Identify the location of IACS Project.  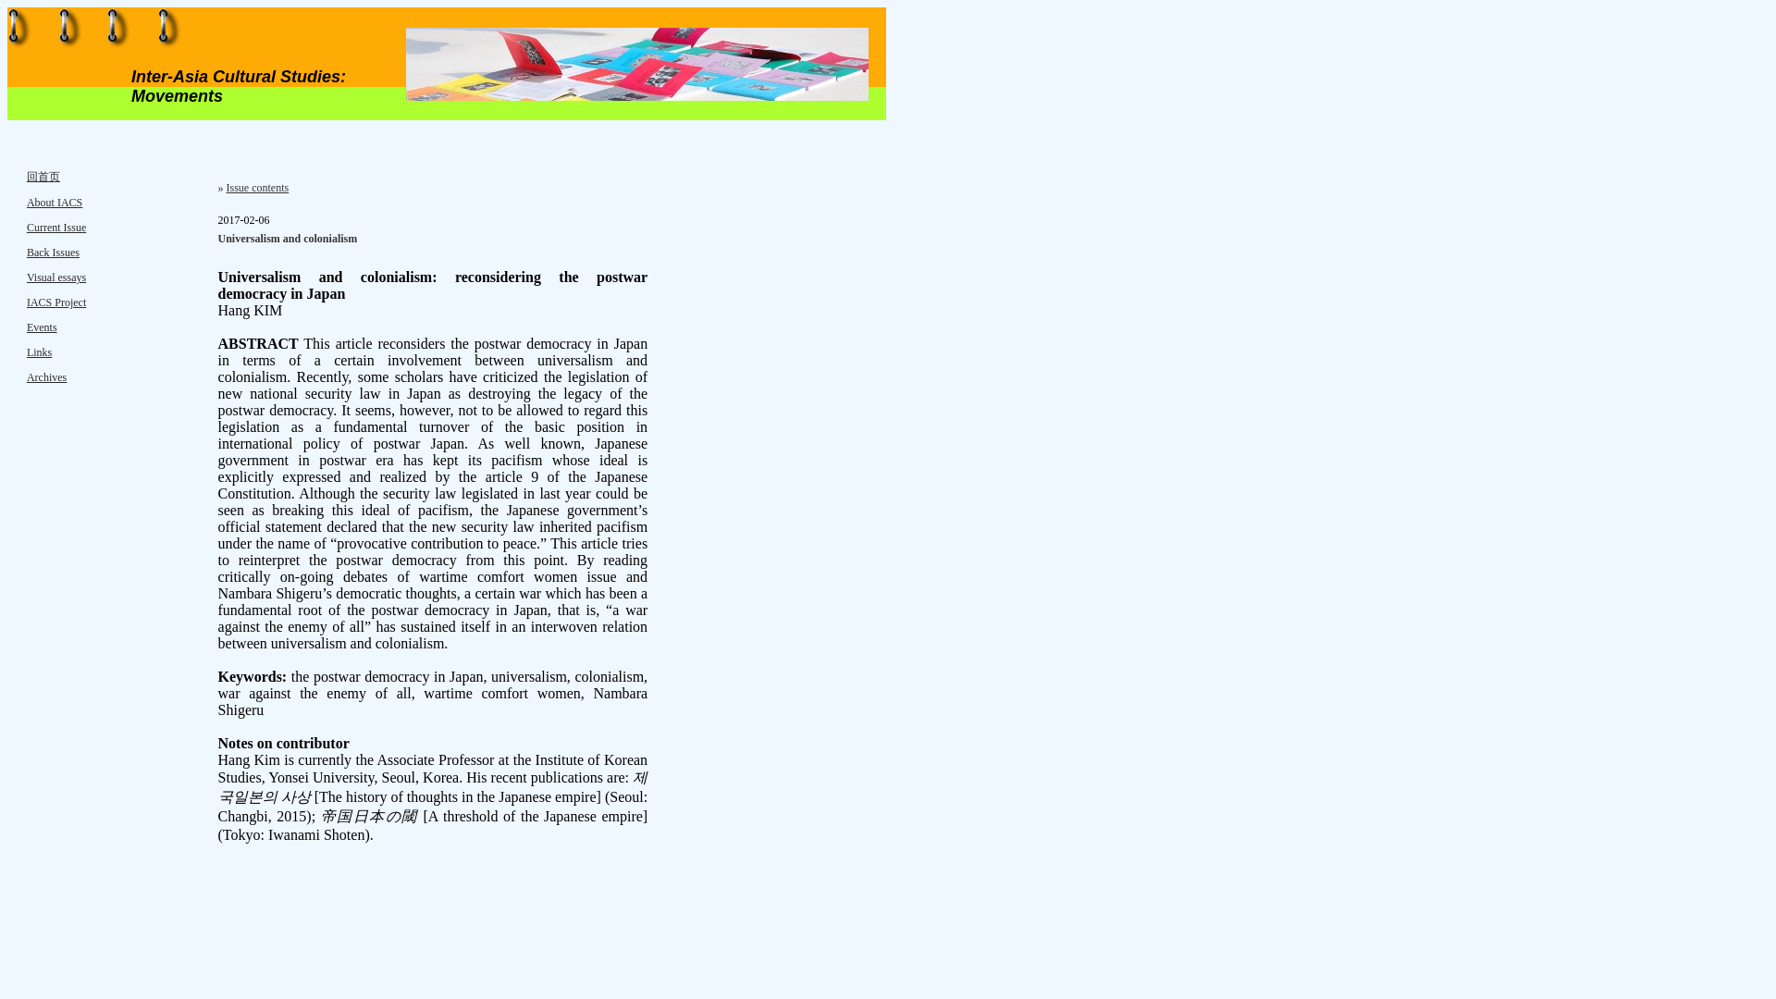
(55, 302).